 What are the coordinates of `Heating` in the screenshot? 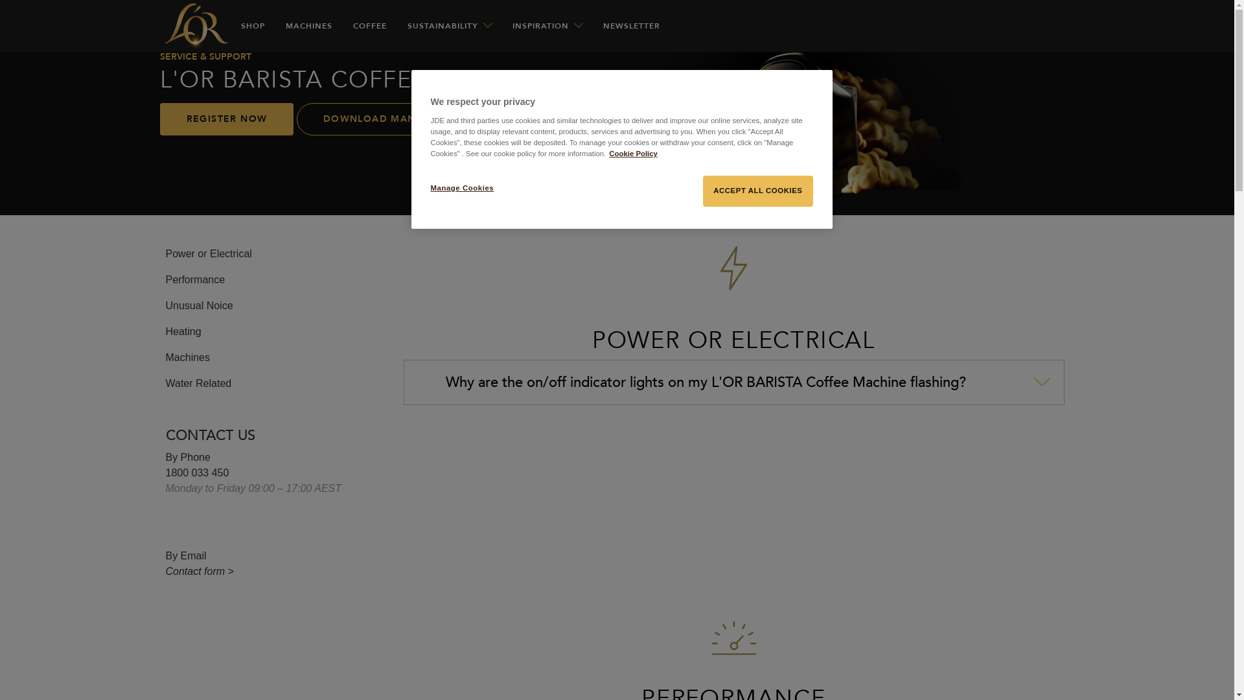 It's located at (184, 332).